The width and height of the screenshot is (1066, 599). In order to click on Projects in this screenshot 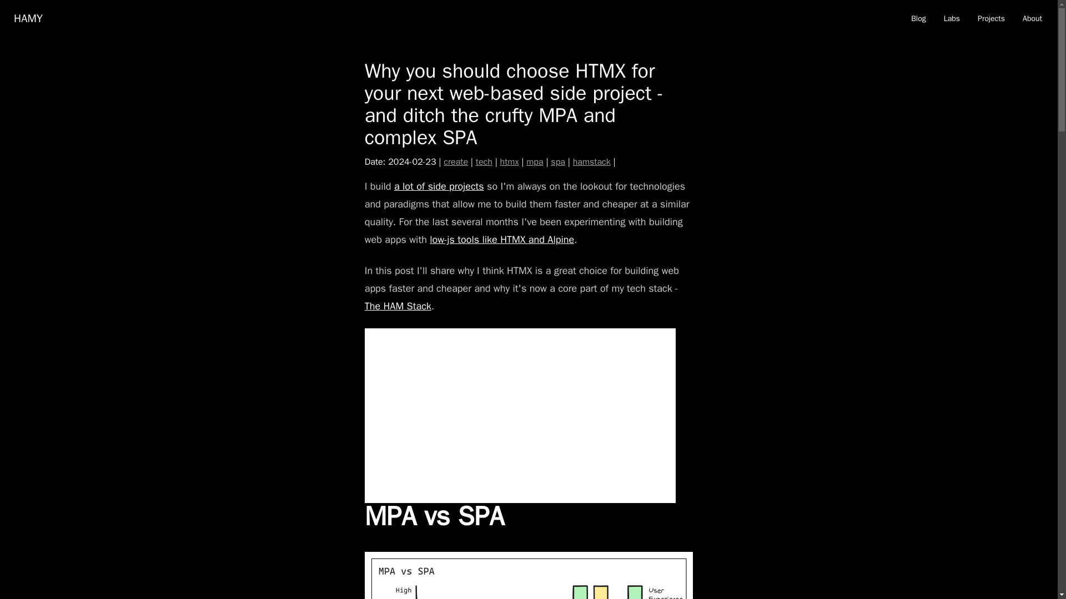, I will do `click(991, 19)`.